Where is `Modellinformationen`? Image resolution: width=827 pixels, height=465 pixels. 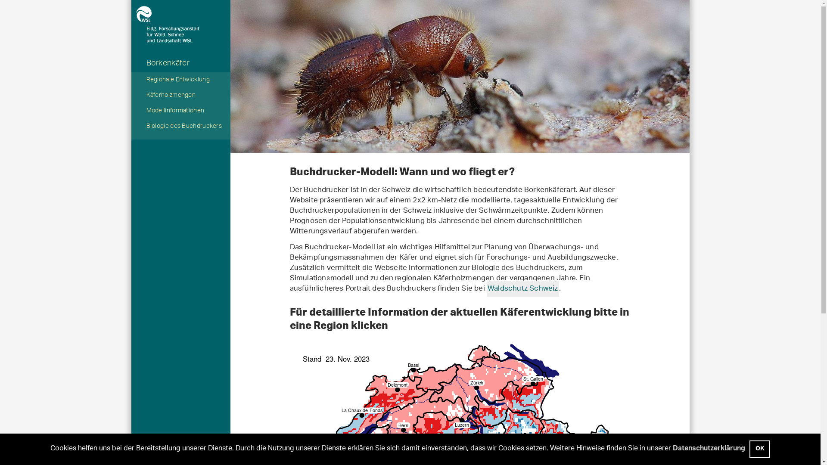
Modellinformationen is located at coordinates (180, 112).